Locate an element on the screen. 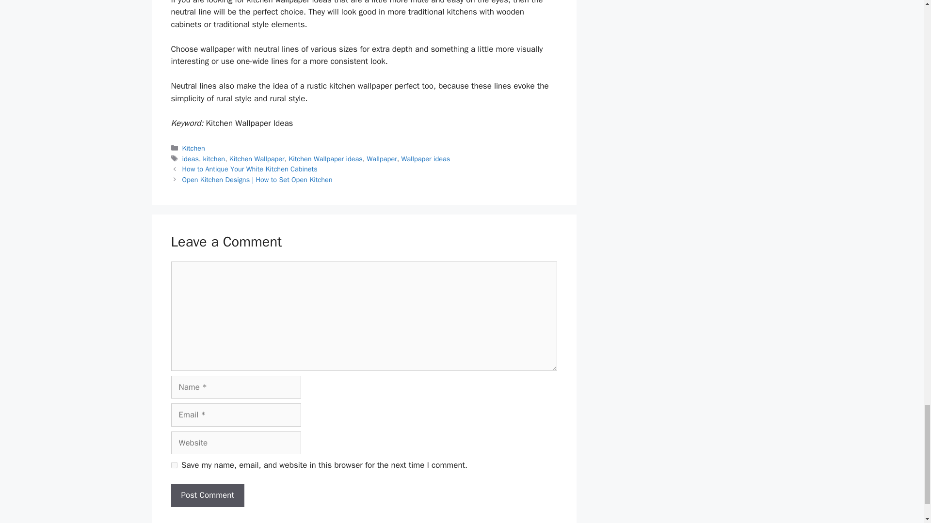  Kitchen is located at coordinates (193, 148).